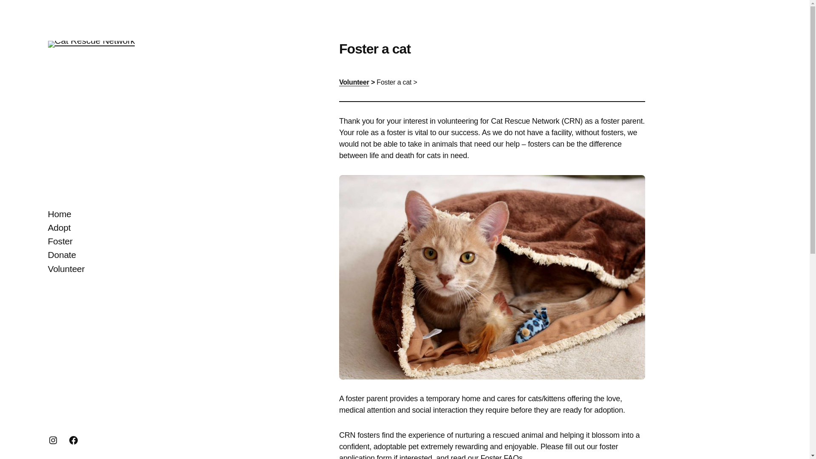 This screenshot has width=816, height=459. What do you see at coordinates (354, 82) in the screenshot?
I see `Volunteer` at bounding box center [354, 82].